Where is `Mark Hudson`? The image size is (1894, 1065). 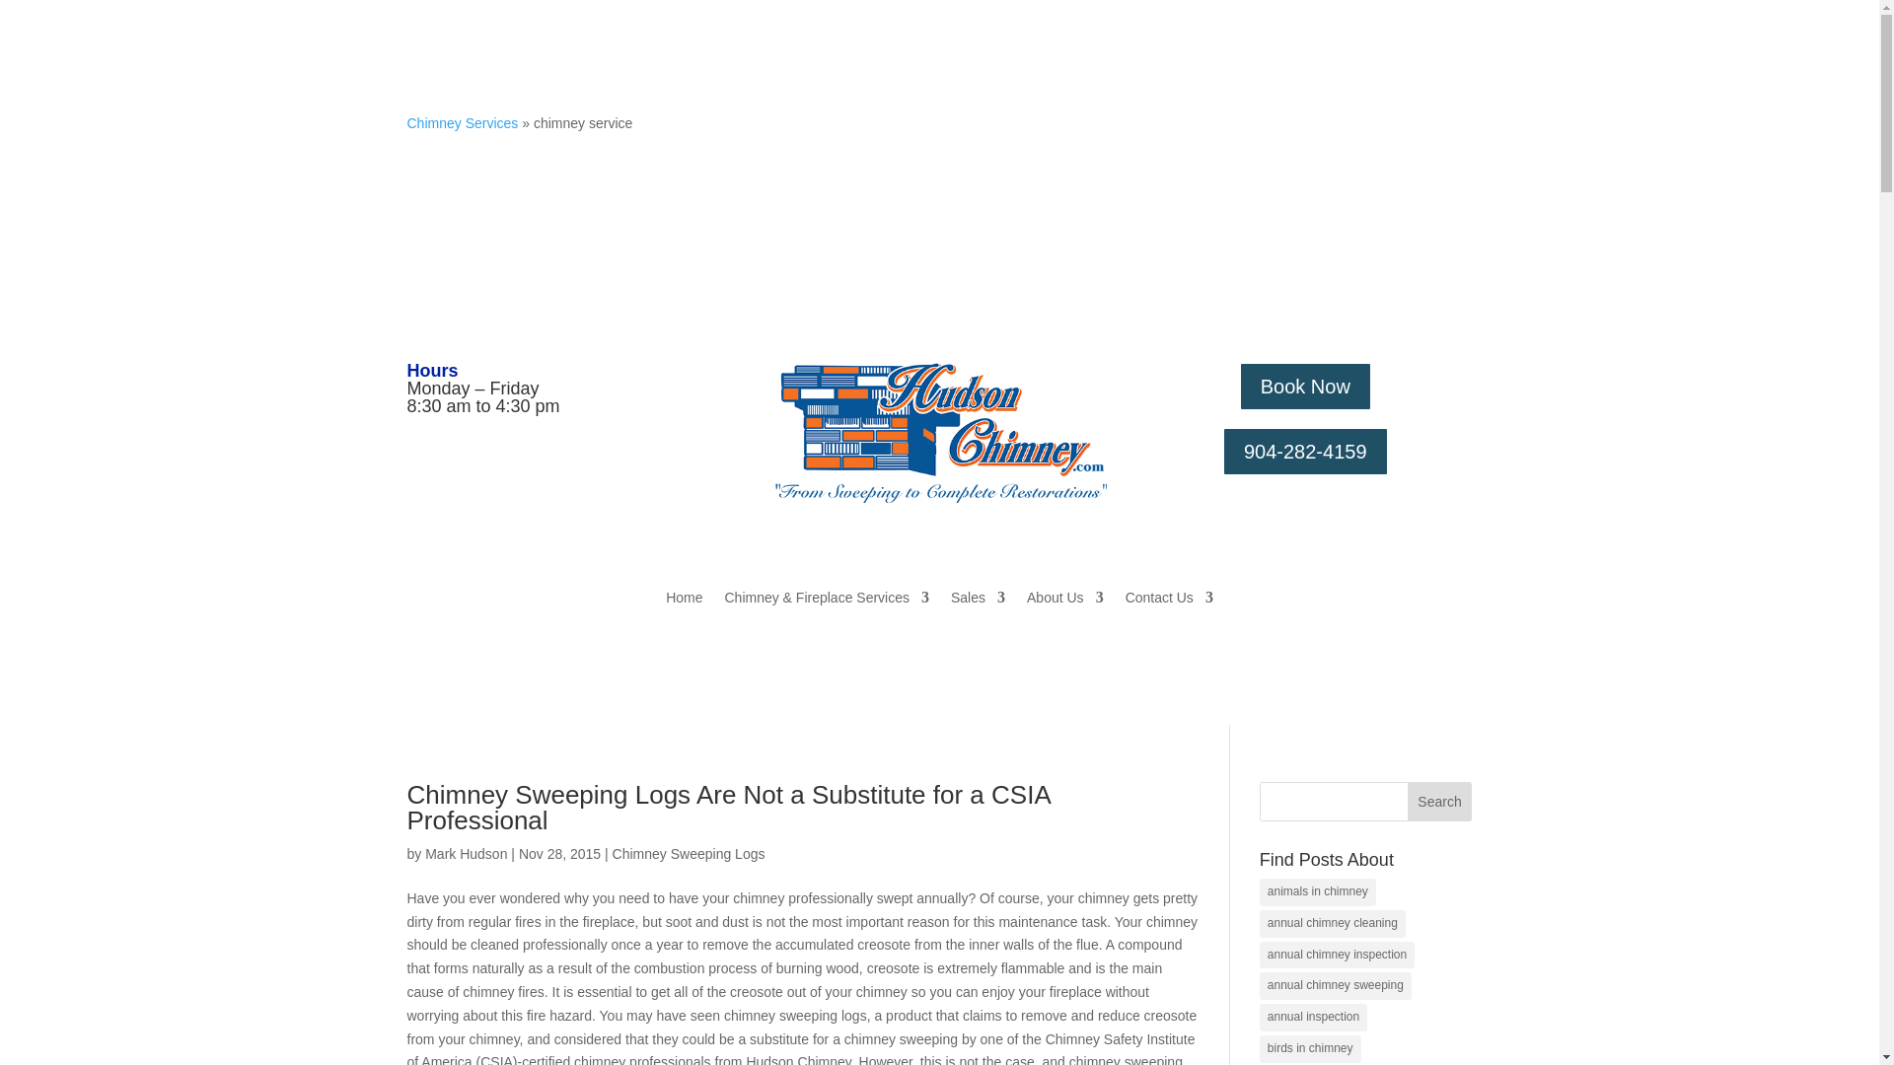
Mark Hudson is located at coordinates (466, 853).